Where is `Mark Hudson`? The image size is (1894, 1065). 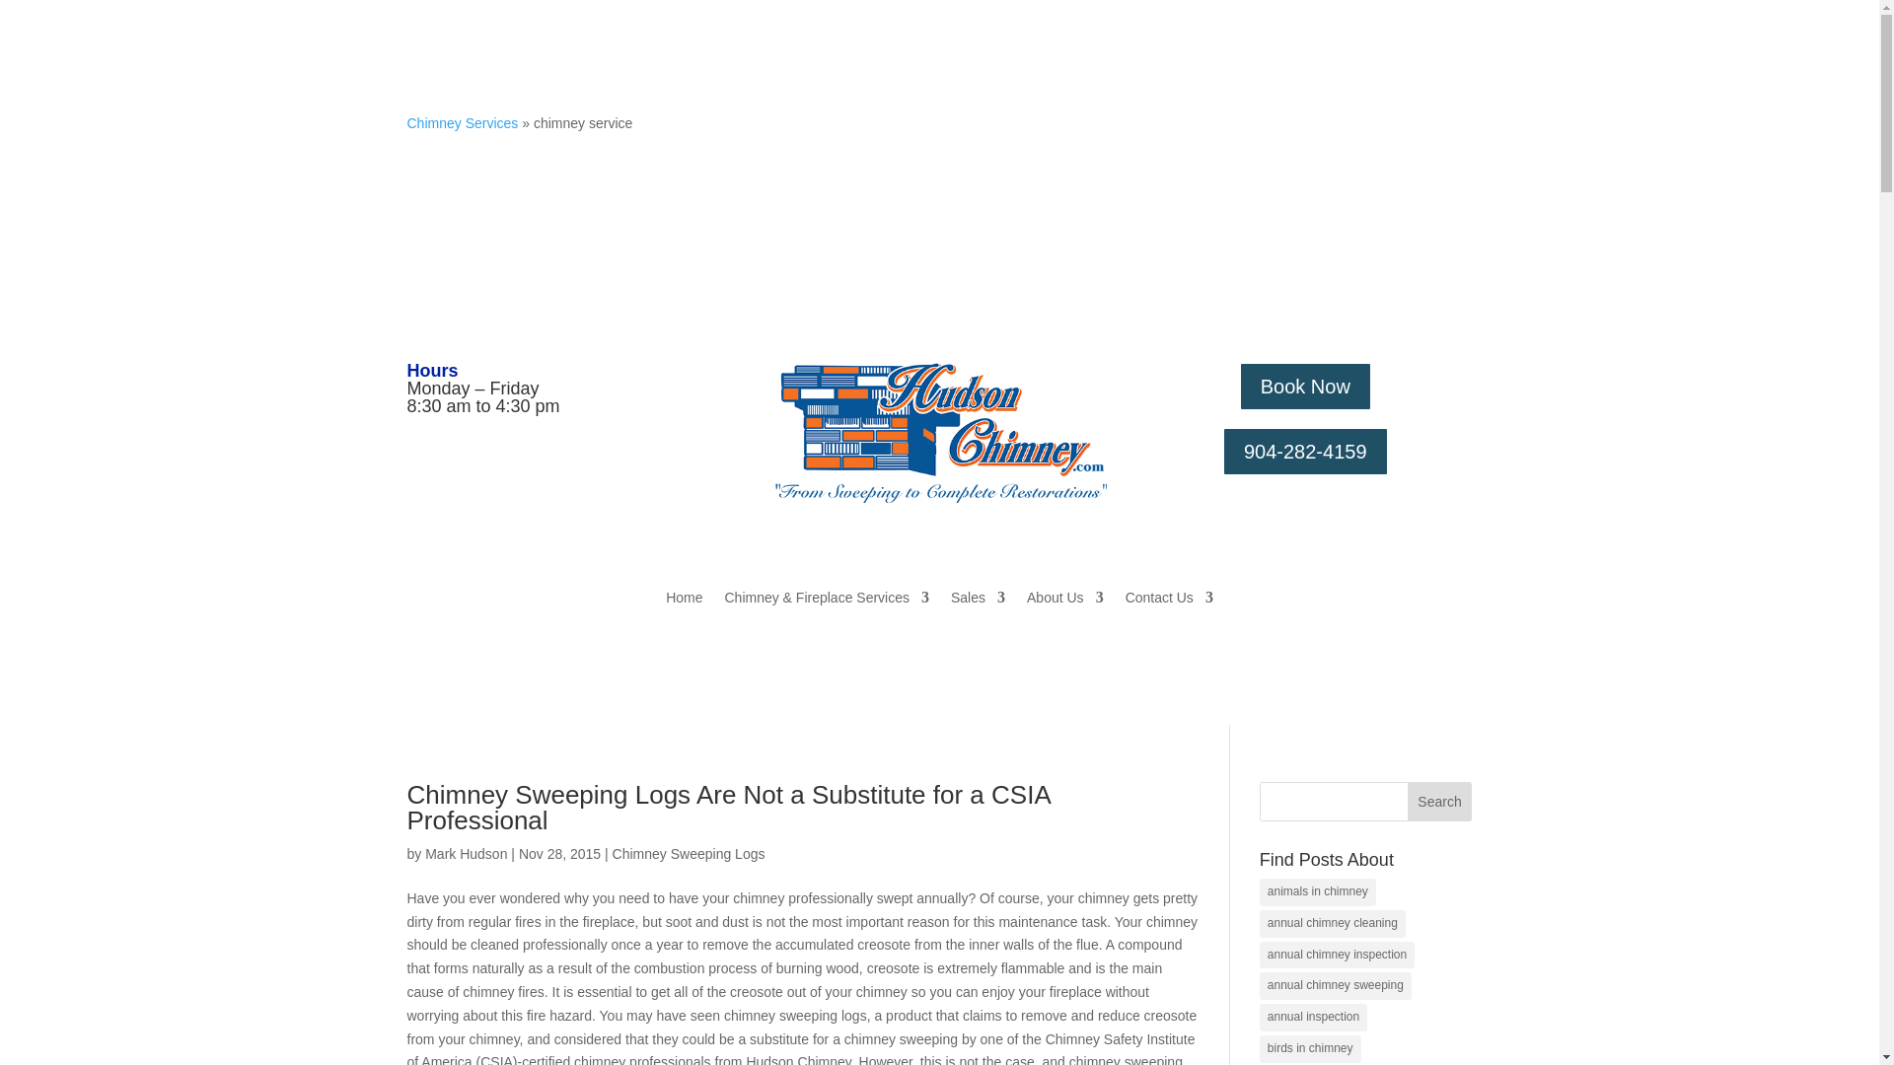
Mark Hudson is located at coordinates (466, 853).